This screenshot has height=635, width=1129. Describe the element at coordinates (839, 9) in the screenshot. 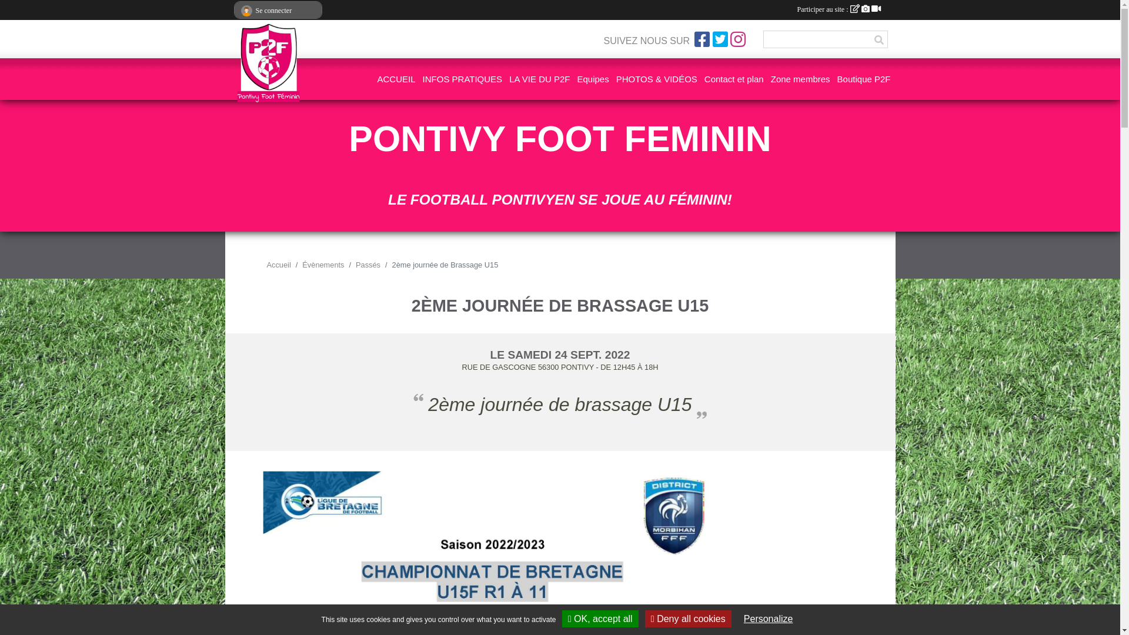

I see `Participer au site :` at that location.